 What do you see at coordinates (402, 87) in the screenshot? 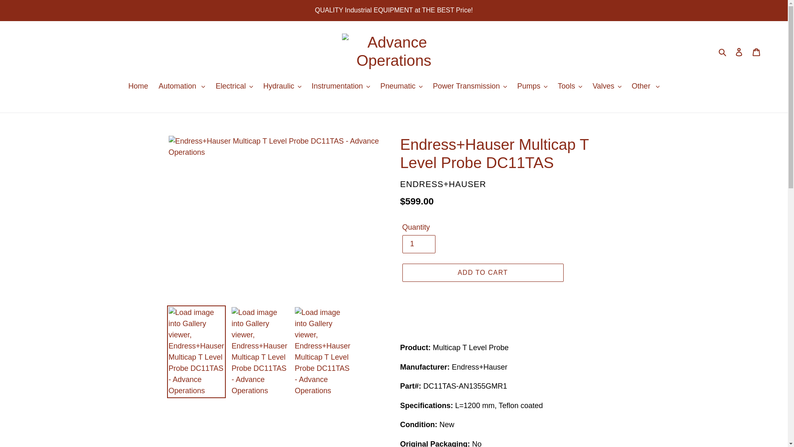
I see `Pneumatic` at bounding box center [402, 87].